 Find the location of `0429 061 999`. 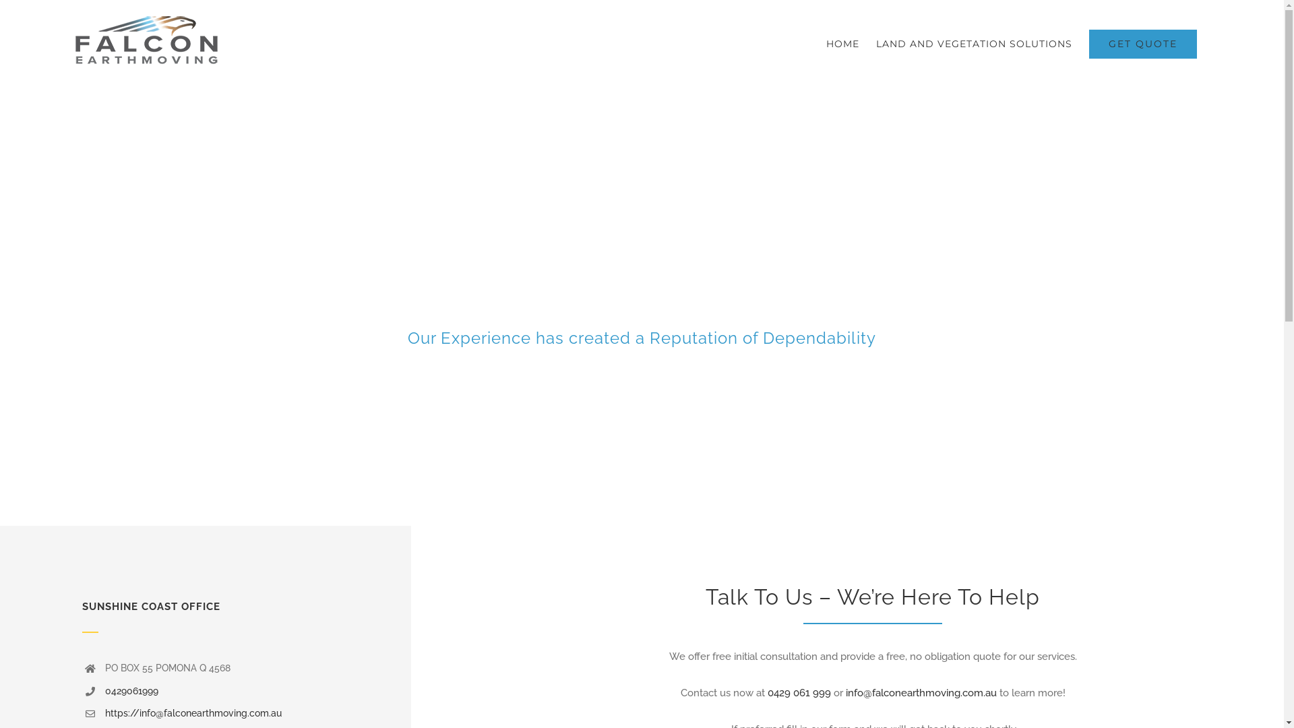

0429 061 999 is located at coordinates (799, 693).